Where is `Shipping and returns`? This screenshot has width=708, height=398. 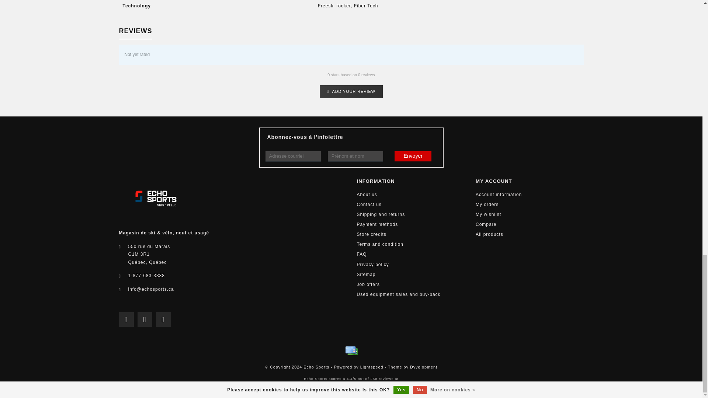 Shipping and returns is located at coordinates (381, 214).